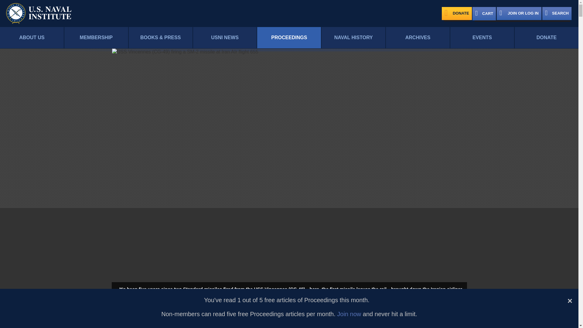 This screenshot has width=583, height=328. I want to click on ARCHIVES, so click(418, 38).